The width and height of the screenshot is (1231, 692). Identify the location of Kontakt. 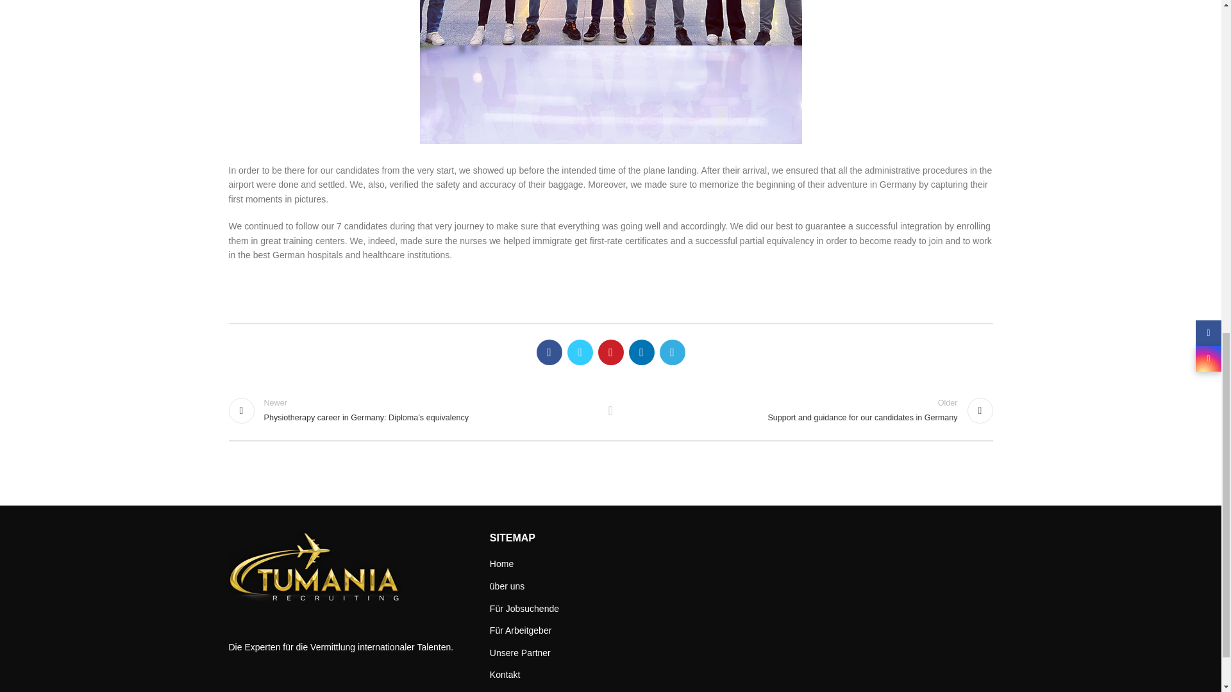
(505, 675).